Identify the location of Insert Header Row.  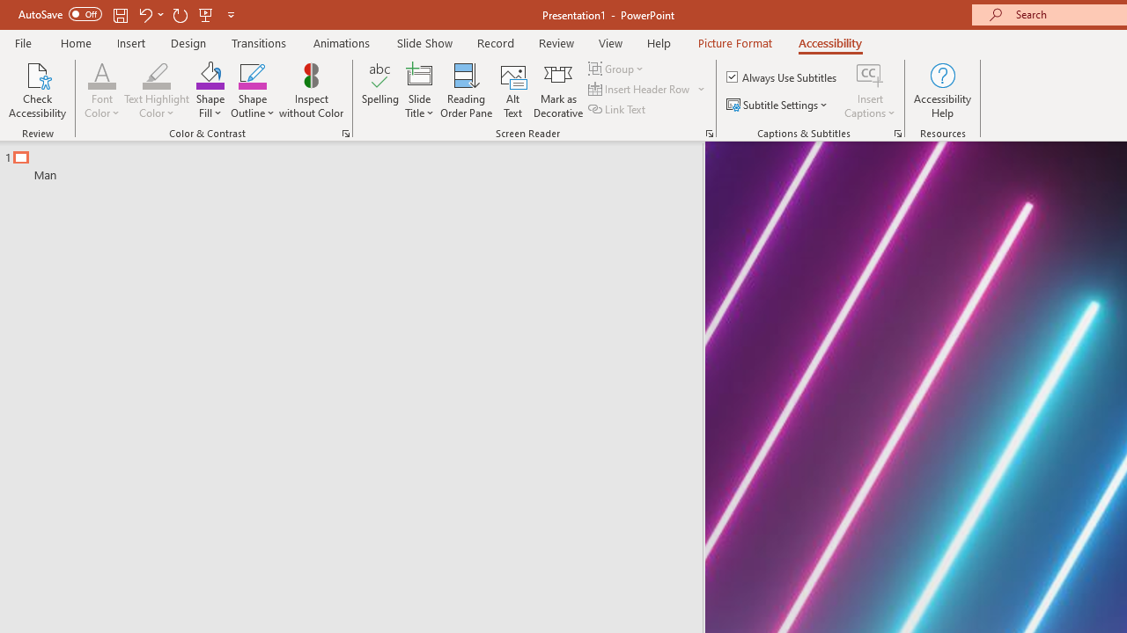
(640, 90).